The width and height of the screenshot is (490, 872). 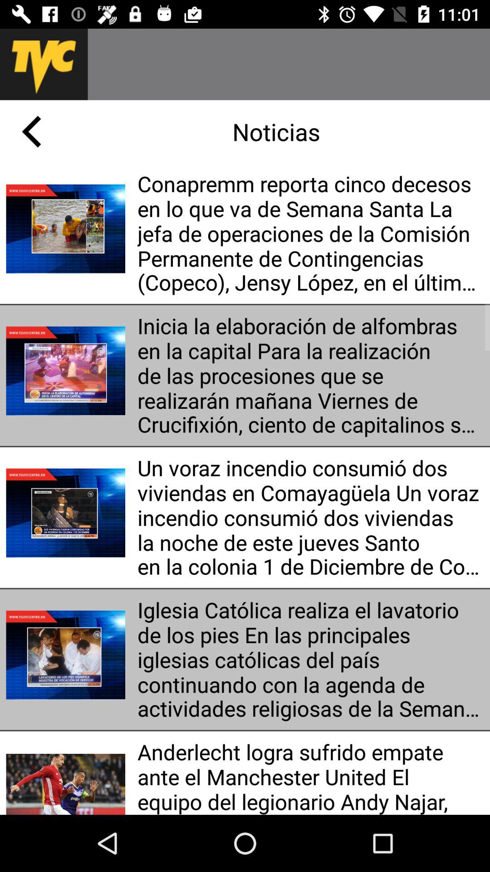 I want to click on open the icon to the left of the noticias app, so click(x=31, y=132).